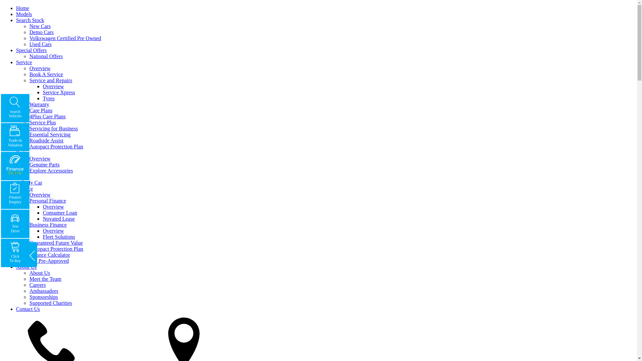 This screenshot has width=642, height=361. What do you see at coordinates (49, 98) in the screenshot?
I see `Tyres` at bounding box center [49, 98].